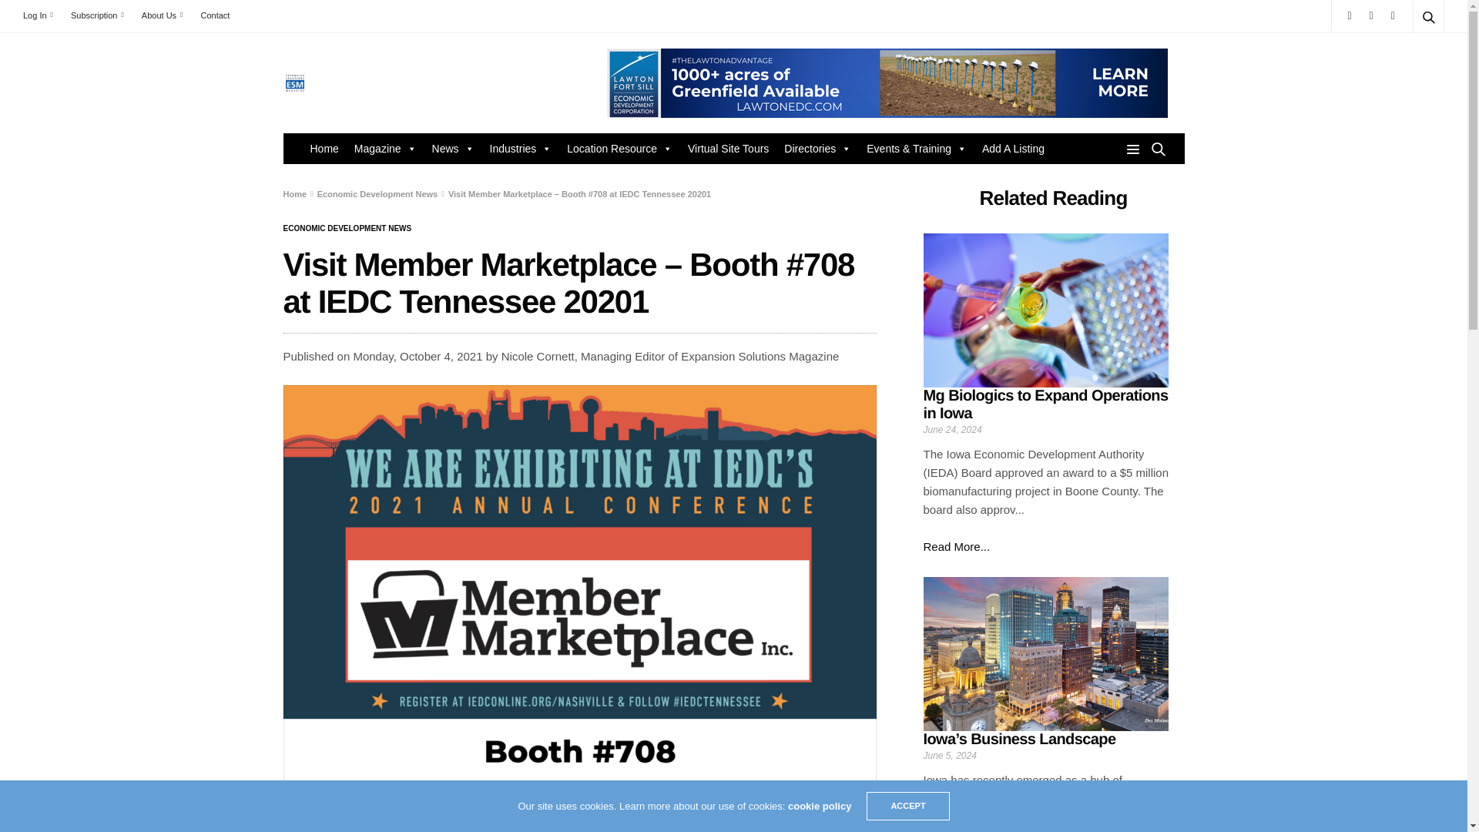 Image resolution: width=1479 pixels, height=832 pixels. I want to click on Contact, so click(214, 15).